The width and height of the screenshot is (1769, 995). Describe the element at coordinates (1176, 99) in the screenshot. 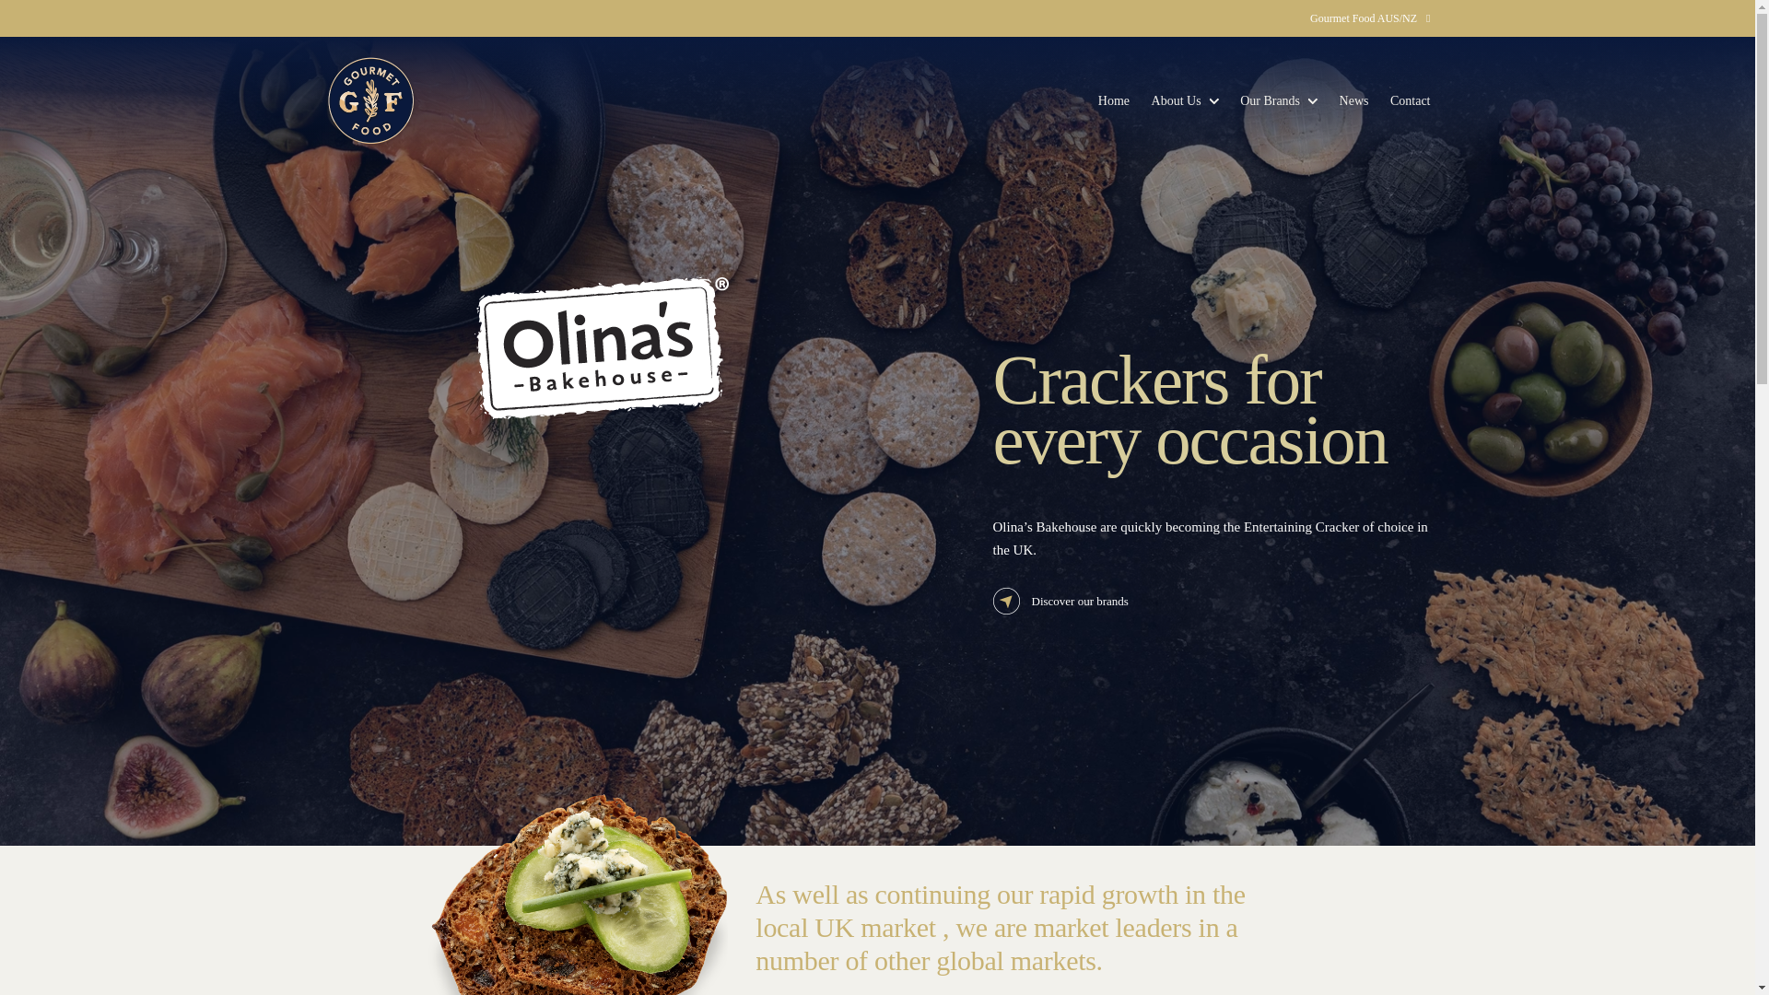

I see `About Us` at that location.